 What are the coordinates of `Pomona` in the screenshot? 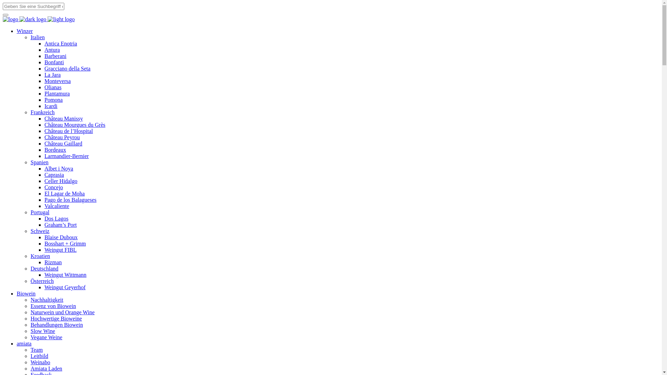 It's located at (53, 100).